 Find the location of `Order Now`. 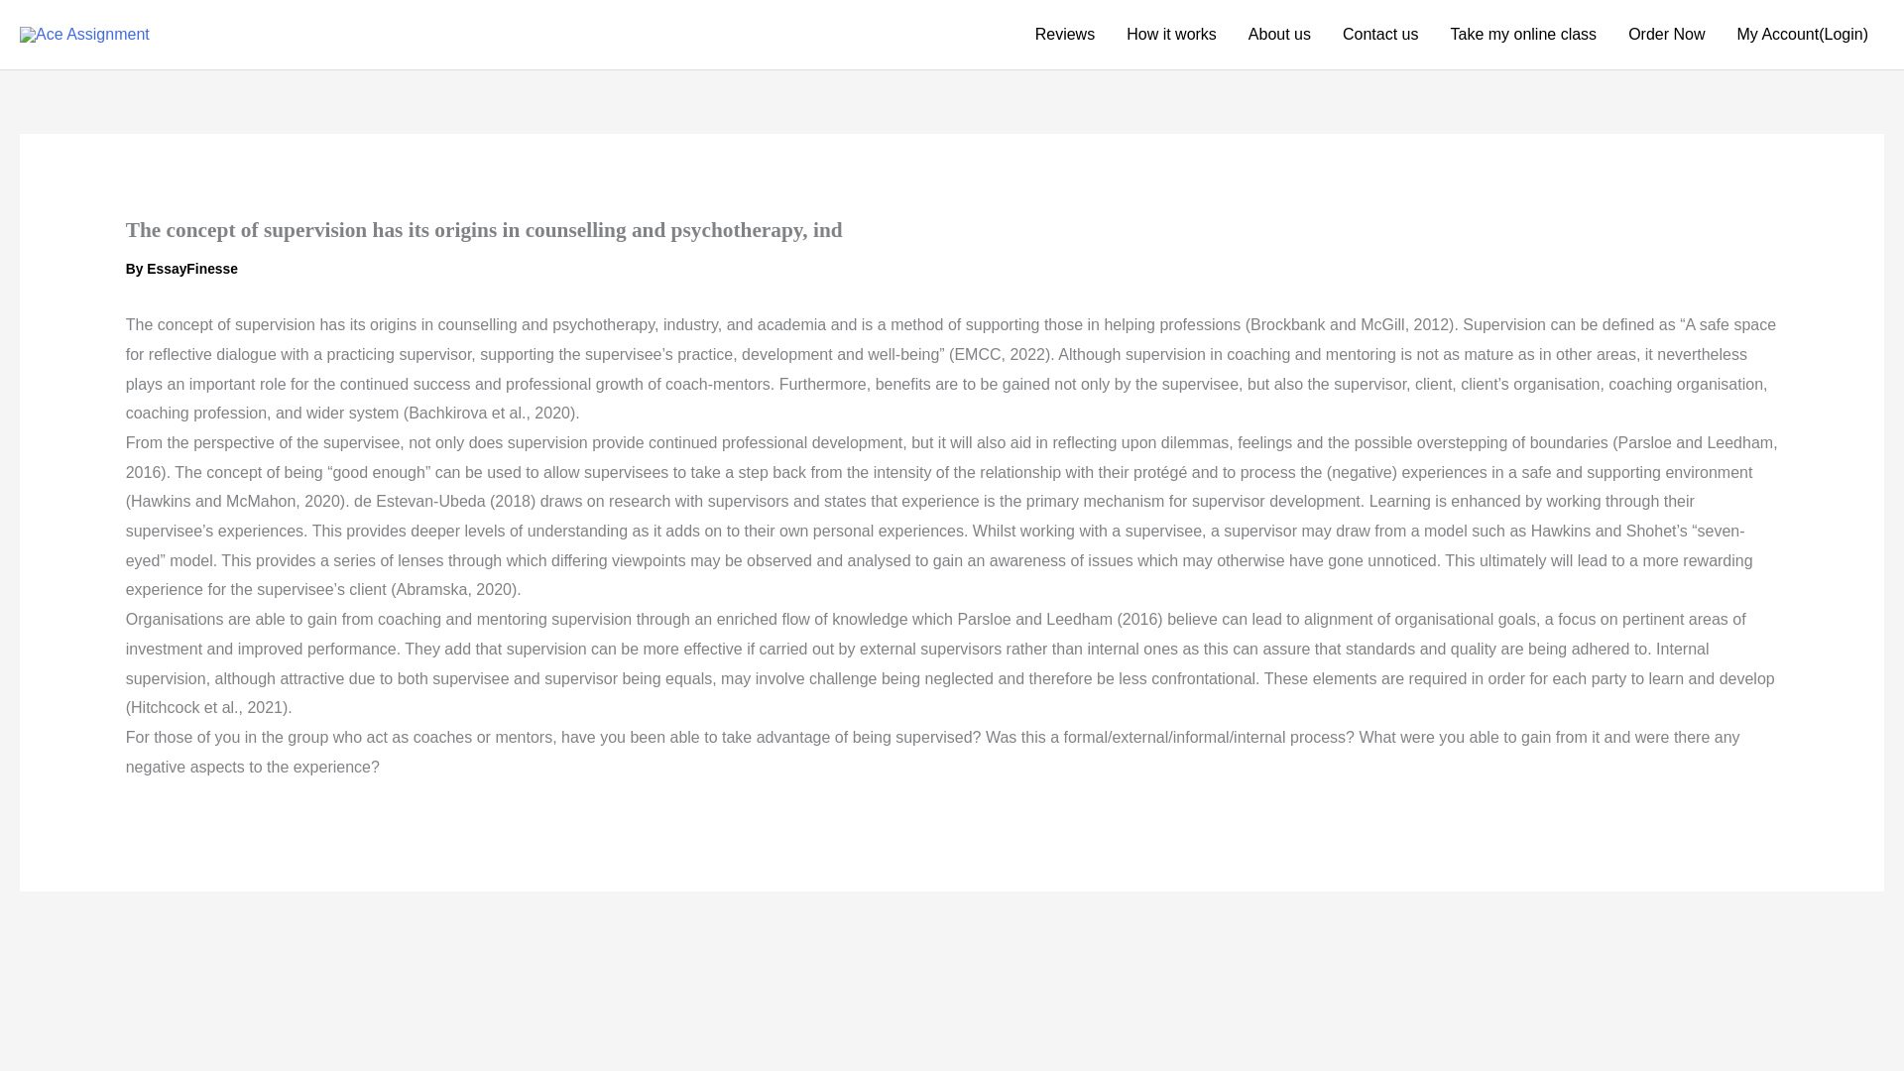

Order Now is located at coordinates (1666, 35).